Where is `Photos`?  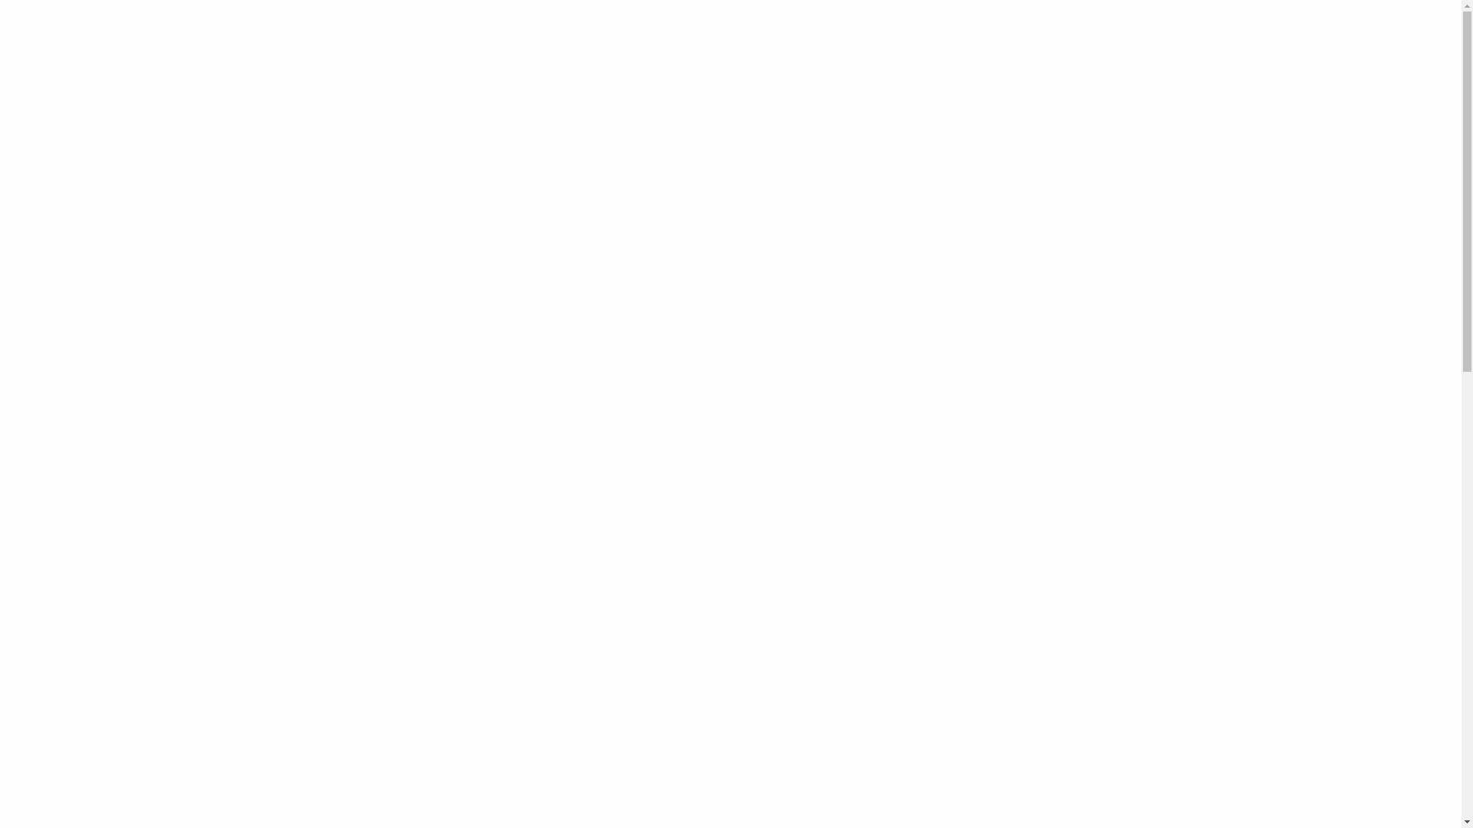
Photos is located at coordinates (1068, 477).